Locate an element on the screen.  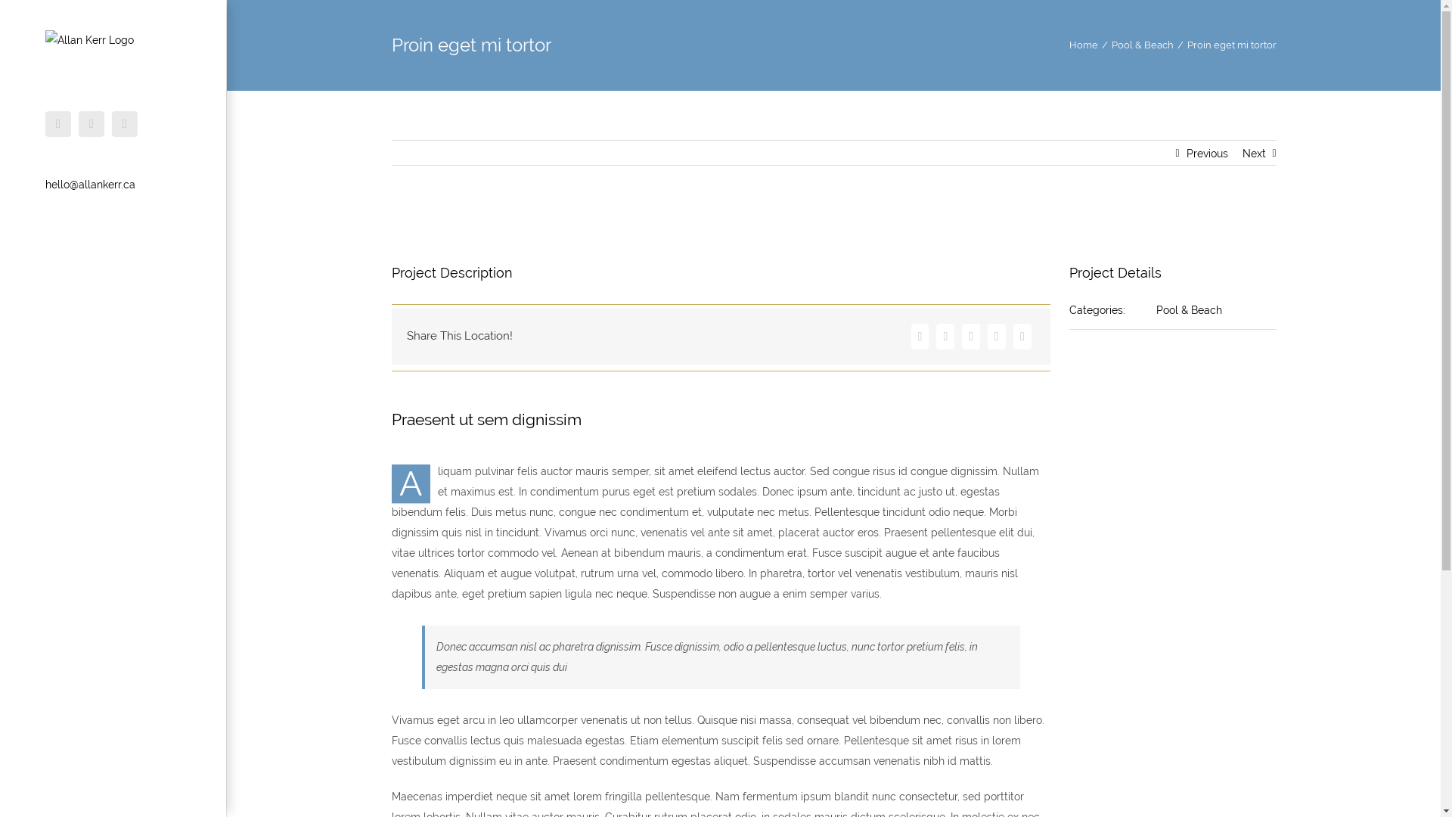
Facebook is located at coordinates (920, 337).